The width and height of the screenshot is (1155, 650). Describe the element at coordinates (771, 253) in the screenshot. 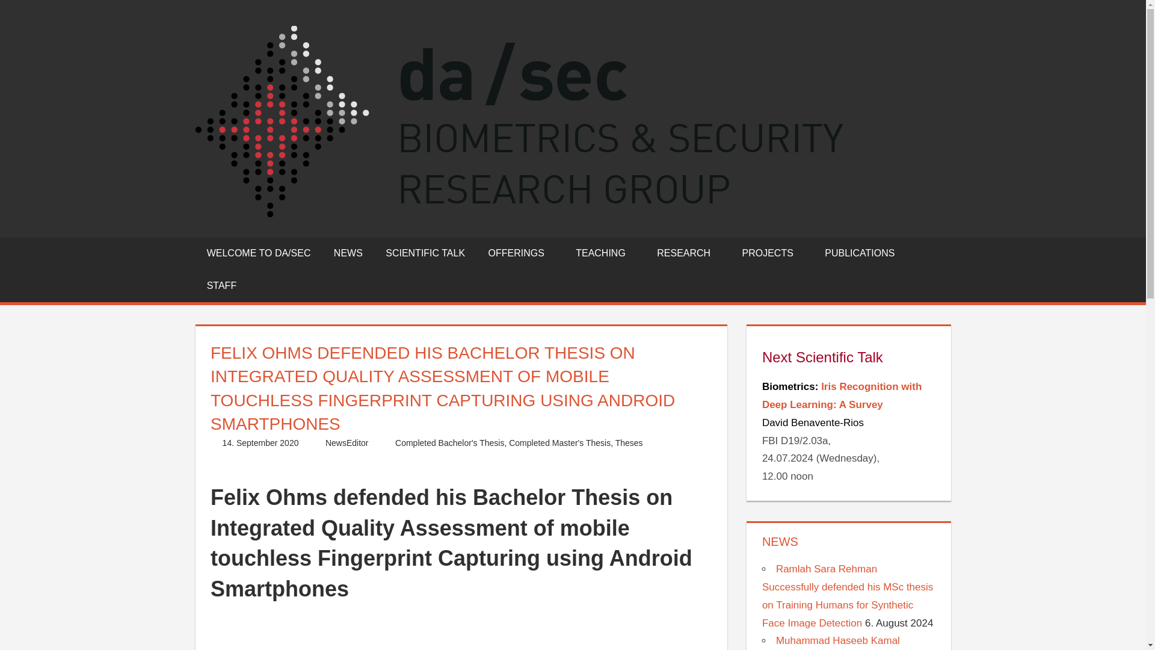

I see `PROJECTS` at that location.